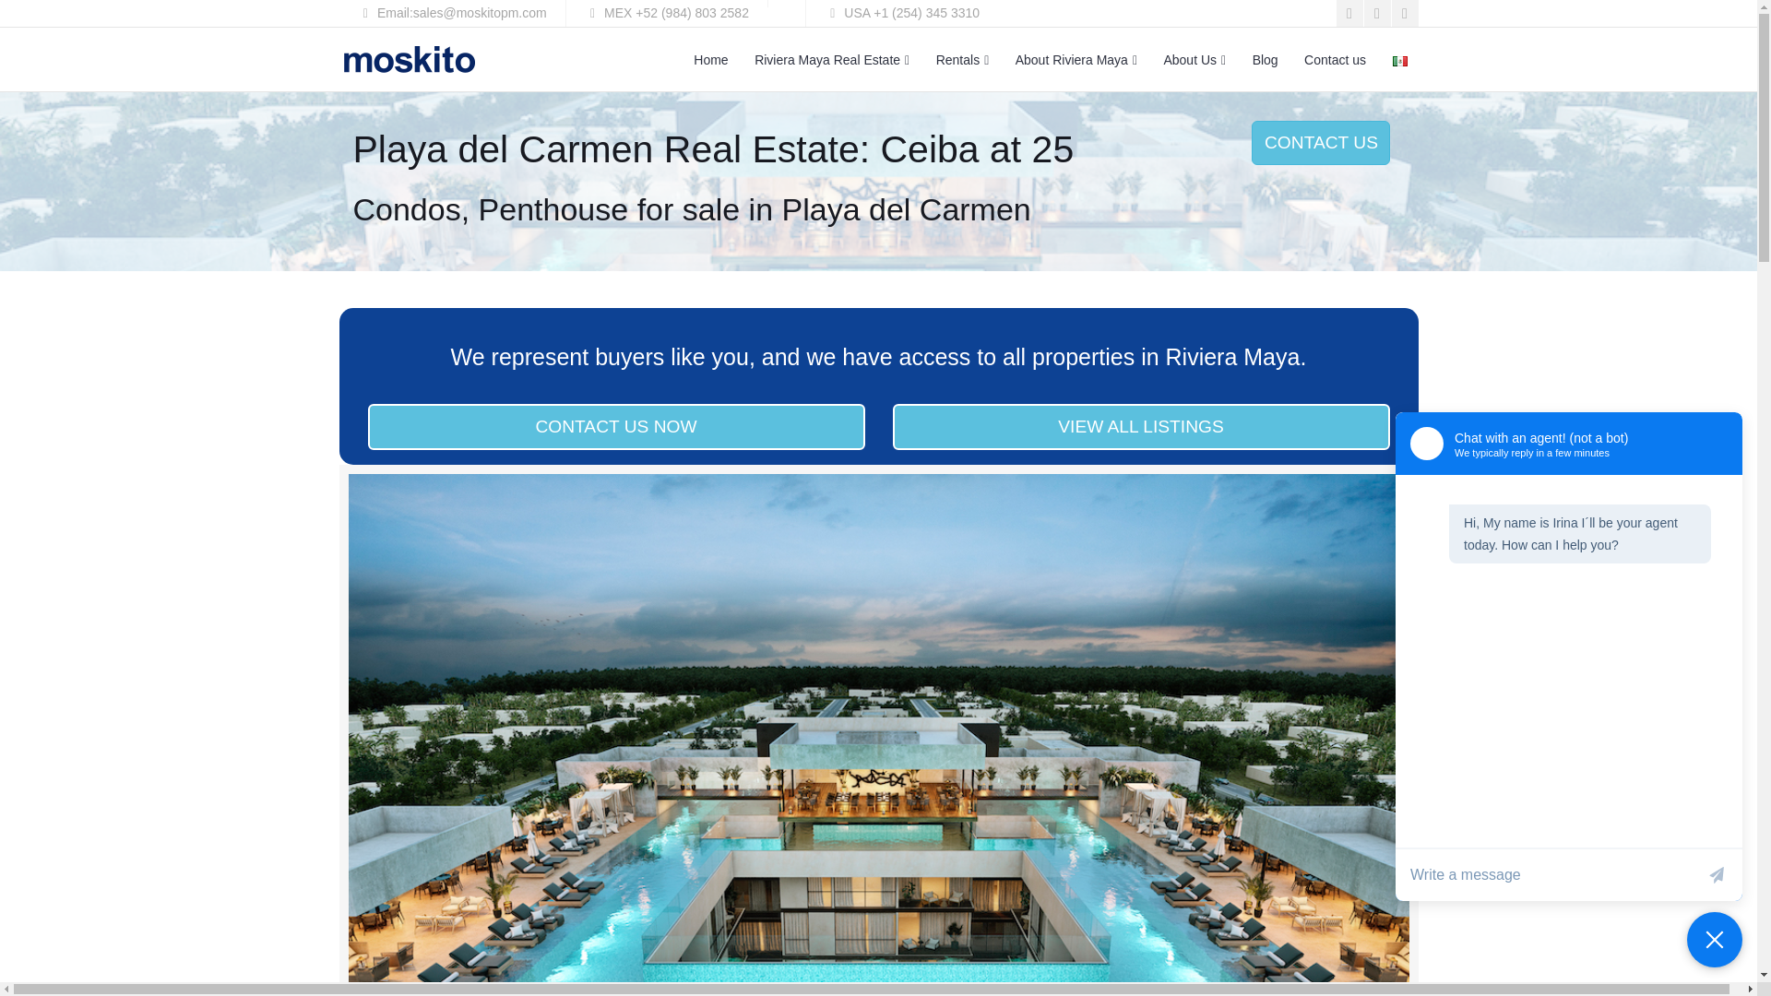 The image size is (1771, 996). Describe the element at coordinates (1376, 13) in the screenshot. I see `YouTube` at that location.